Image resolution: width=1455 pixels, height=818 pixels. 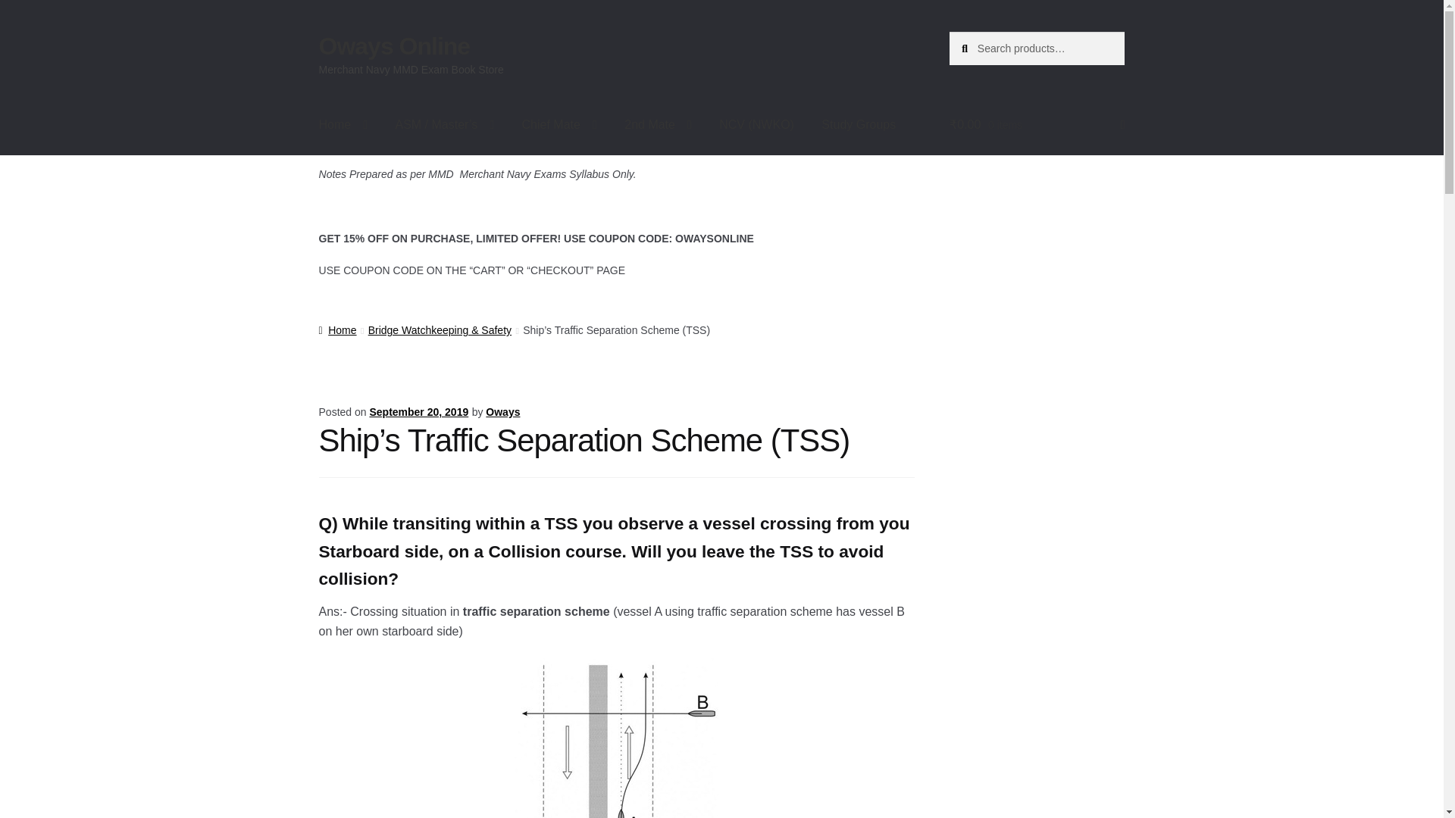 What do you see at coordinates (559, 125) in the screenshot?
I see `Chief Mate` at bounding box center [559, 125].